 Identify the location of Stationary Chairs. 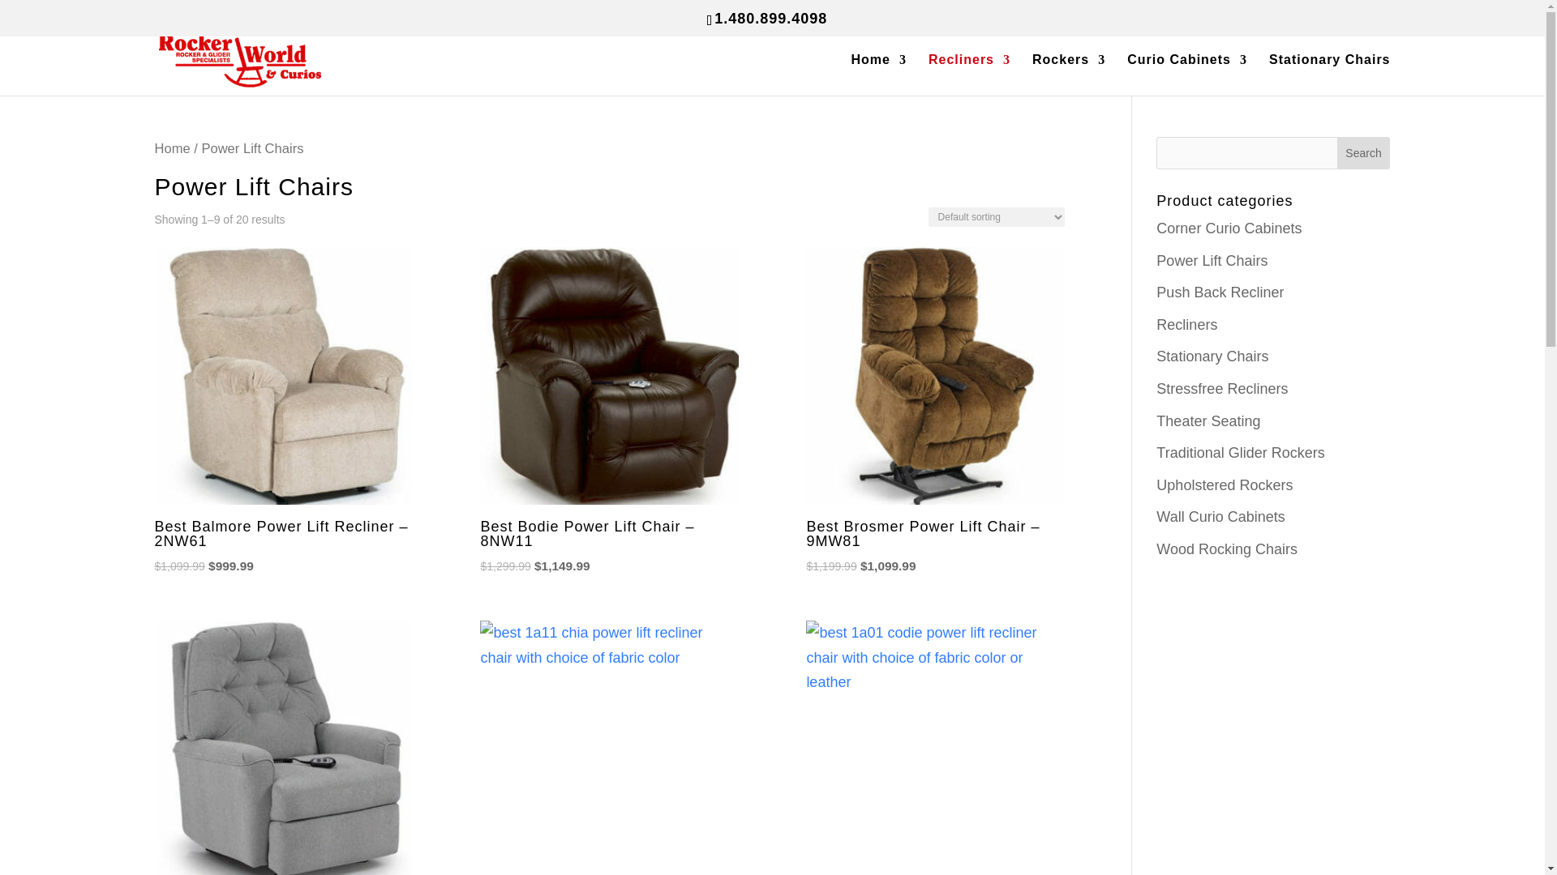
(1212, 356).